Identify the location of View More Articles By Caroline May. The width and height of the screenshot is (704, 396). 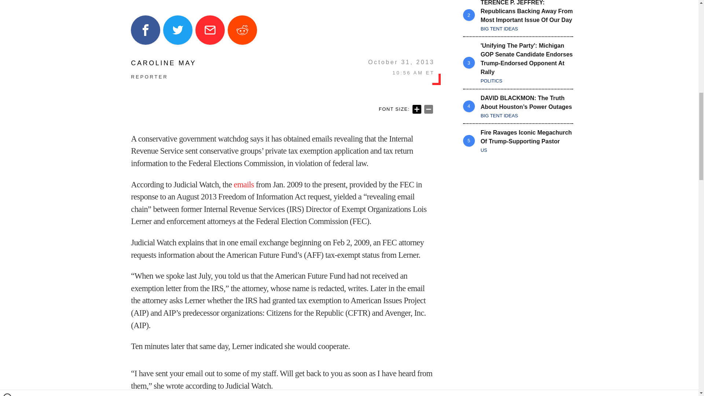
(164, 63).